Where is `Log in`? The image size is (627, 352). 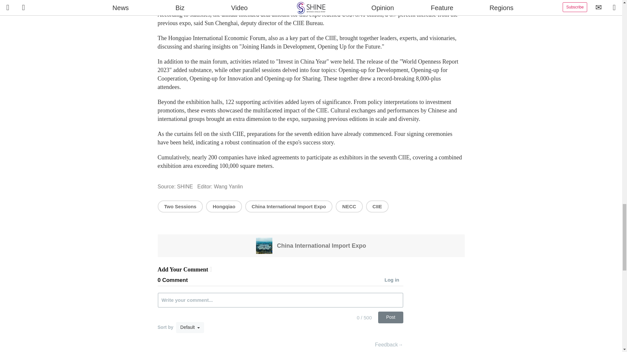
Log in is located at coordinates (394, 280).